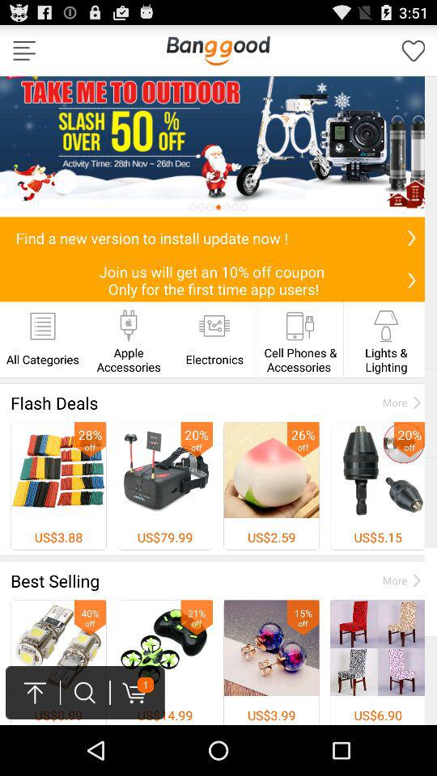 The image size is (437, 776). I want to click on select the bang good option, so click(218, 50).